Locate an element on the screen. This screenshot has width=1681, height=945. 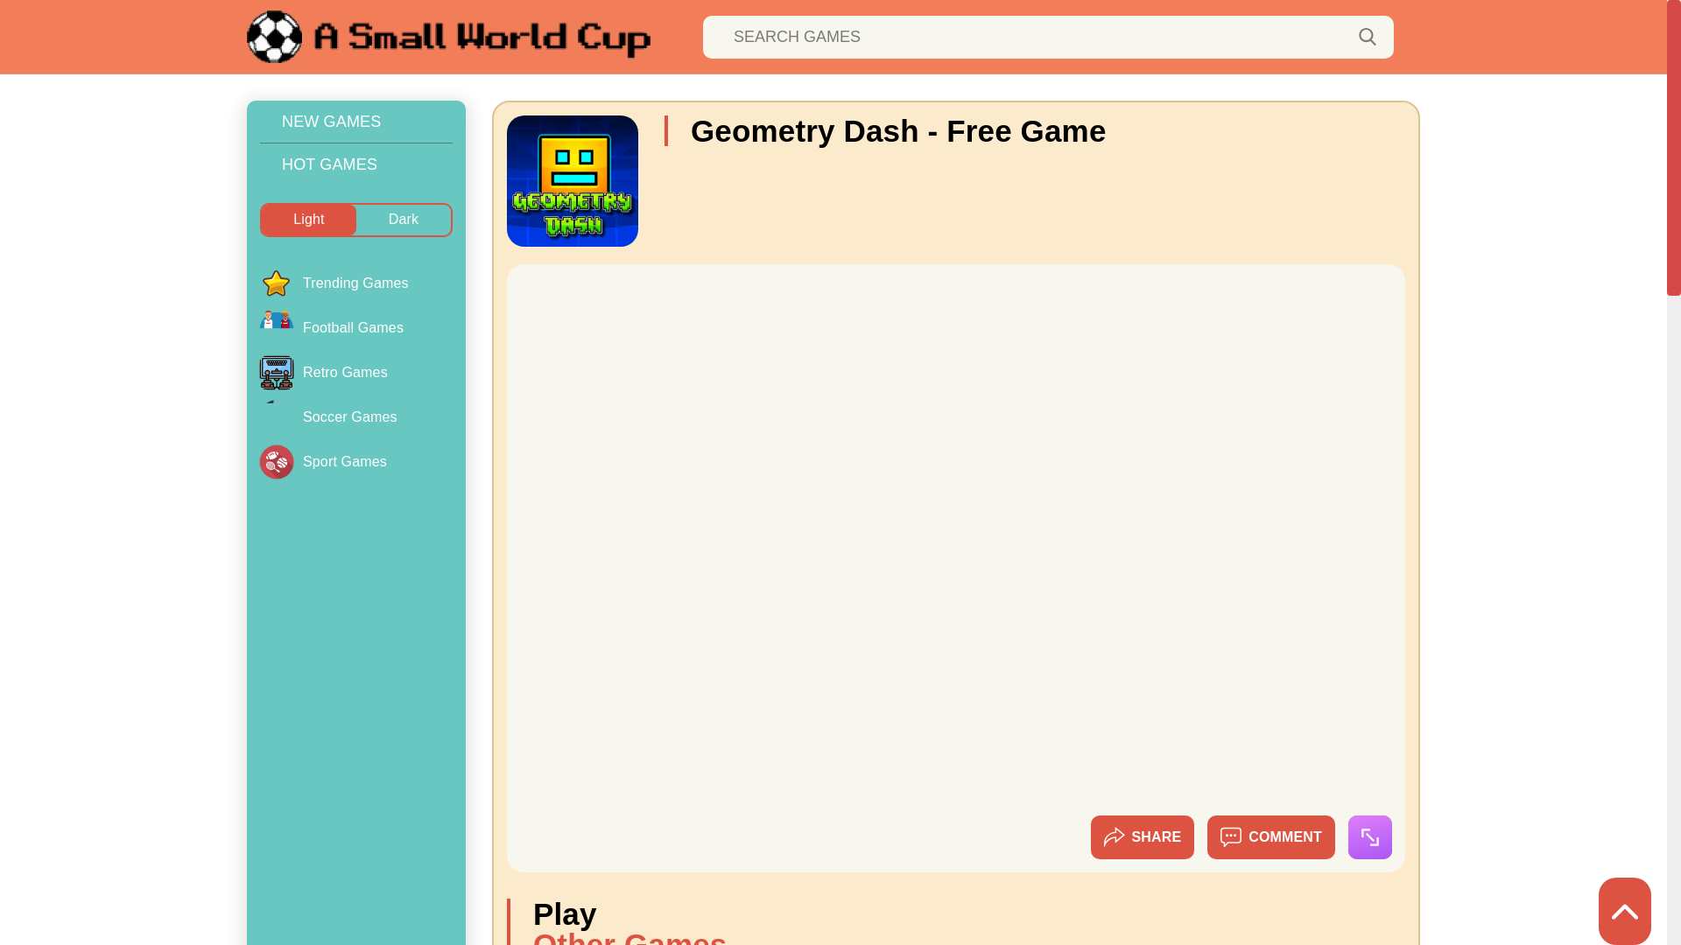
Retro Games is located at coordinates (277, 373).